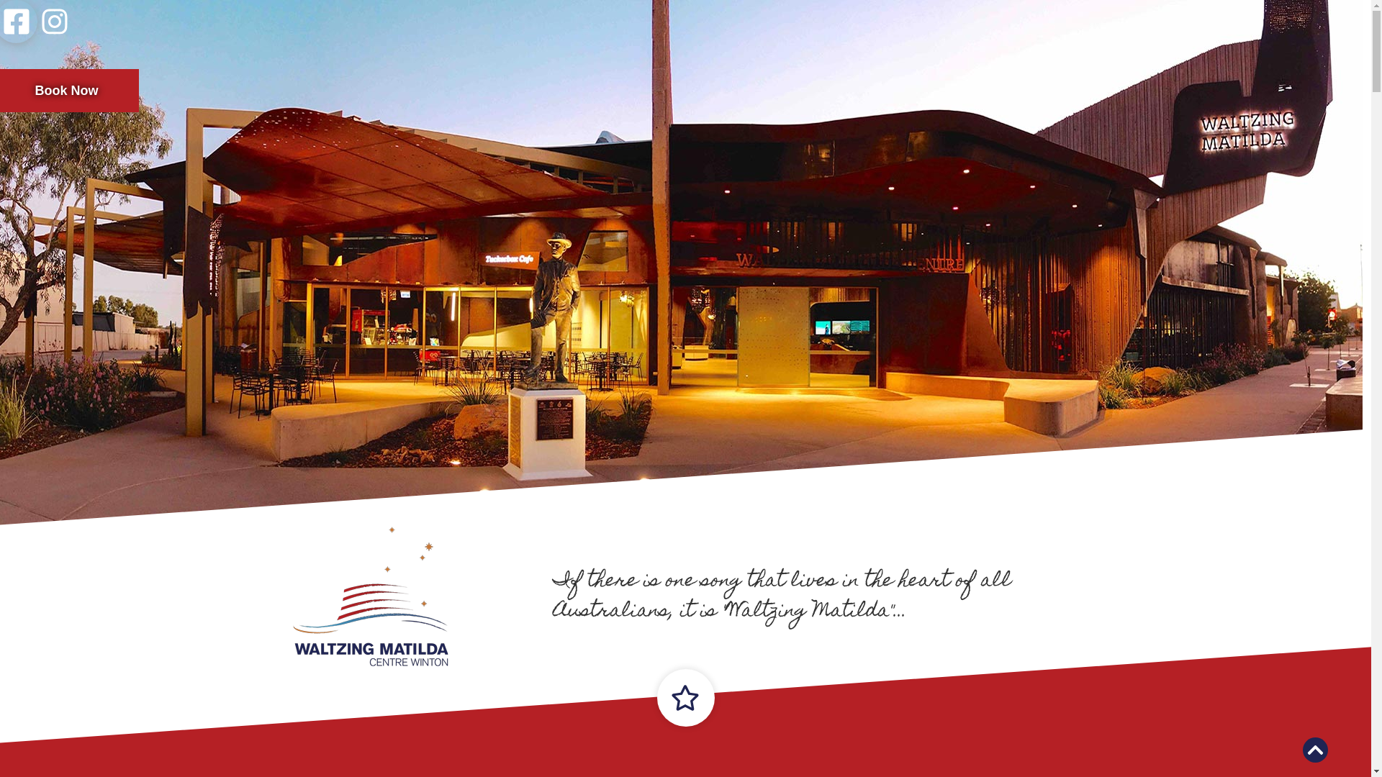 The height and width of the screenshot is (777, 1382). I want to click on Back to the top, so click(1316, 750).